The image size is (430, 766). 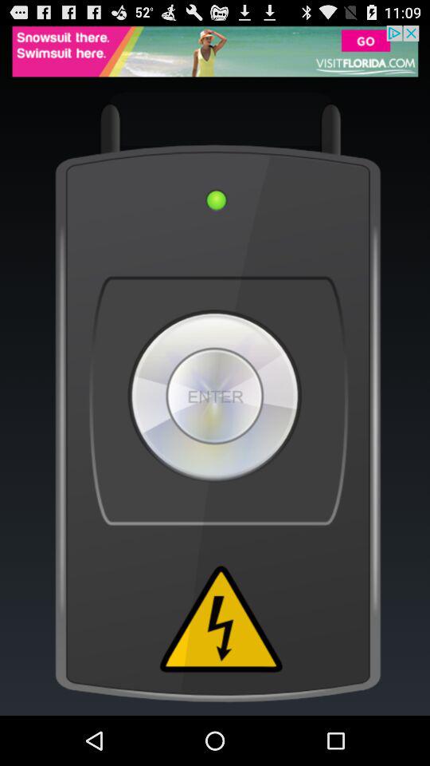 What do you see at coordinates (215, 51) in the screenshot?
I see `go to advertisement` at bounding box center [215, 51].